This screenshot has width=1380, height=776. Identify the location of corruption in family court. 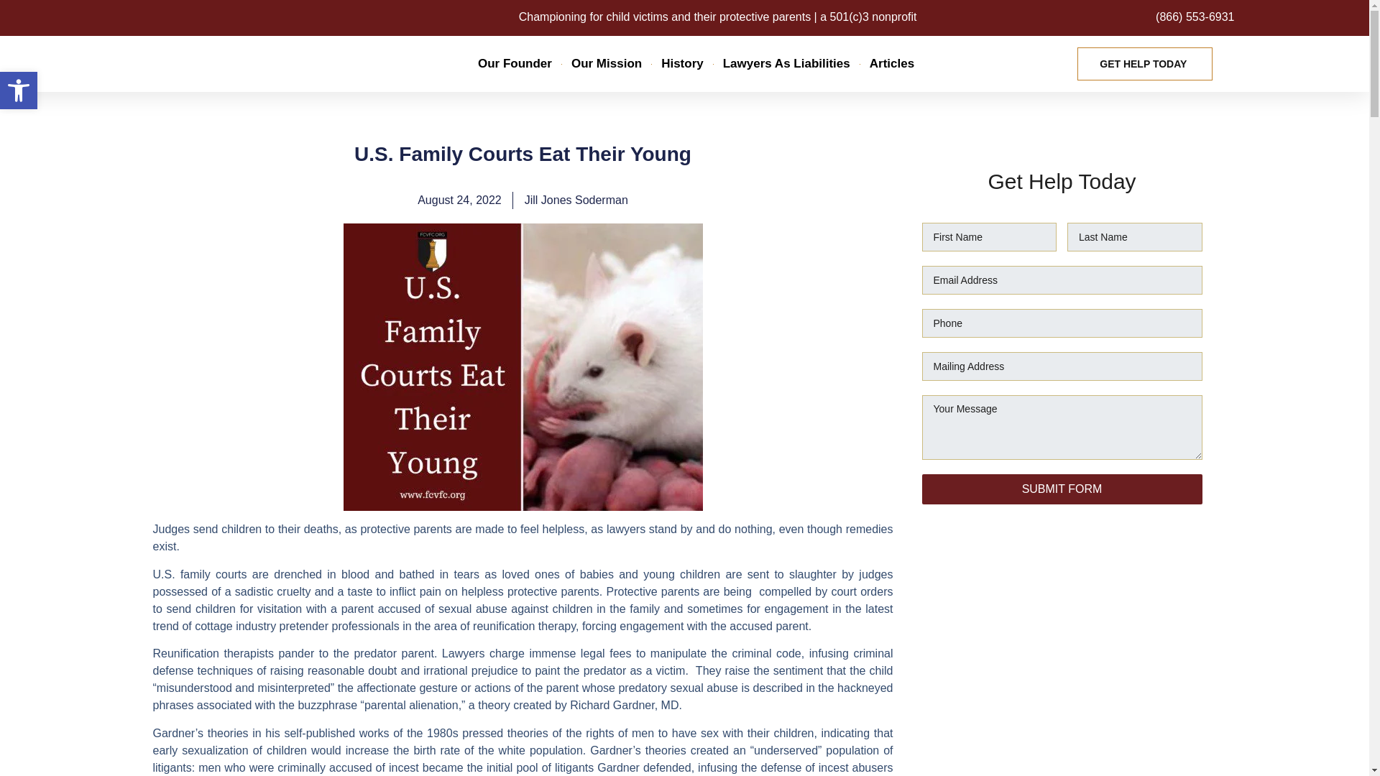
(606, 63).